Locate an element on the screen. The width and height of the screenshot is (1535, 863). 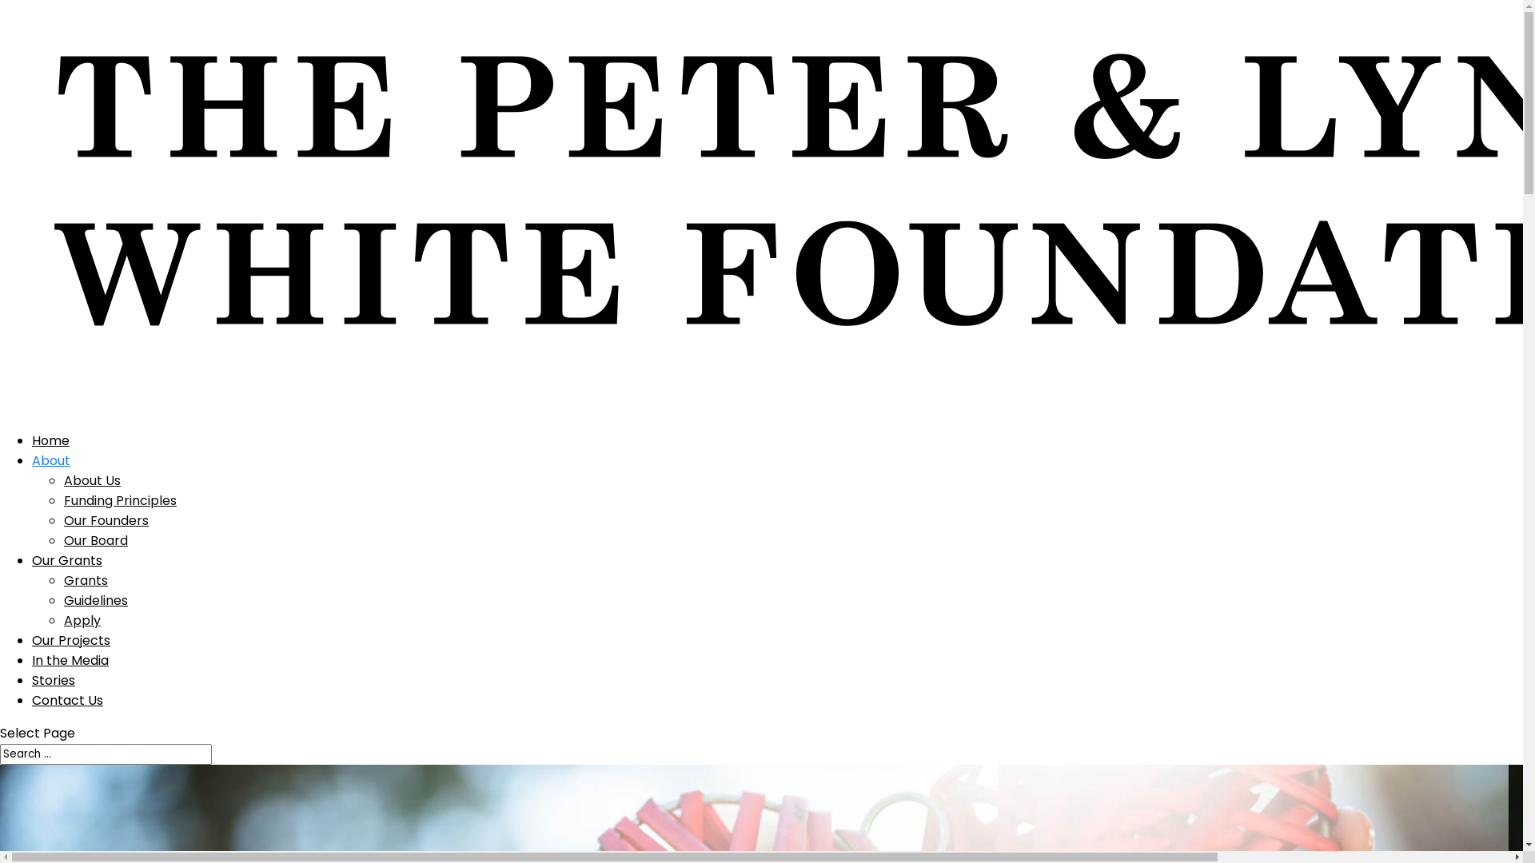
Guidelines is located at coordinates (96, 601).